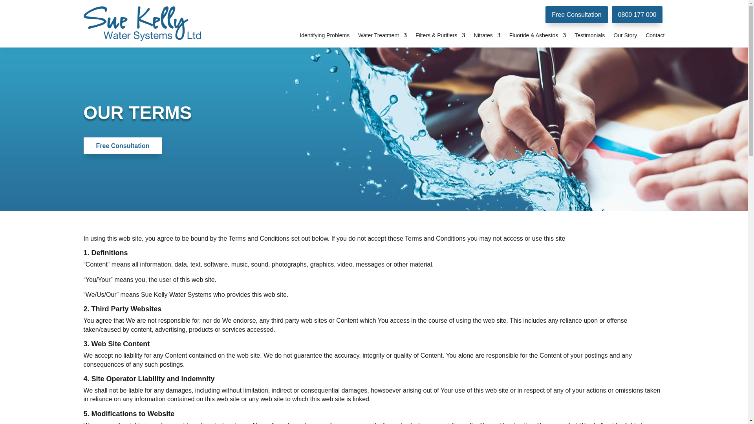 The width and height of the screenshot is (754, 424). What do you see at coordinates (576, 15) in the screenshot?
I see `Free Consultation` at bounding box center [576, 15].